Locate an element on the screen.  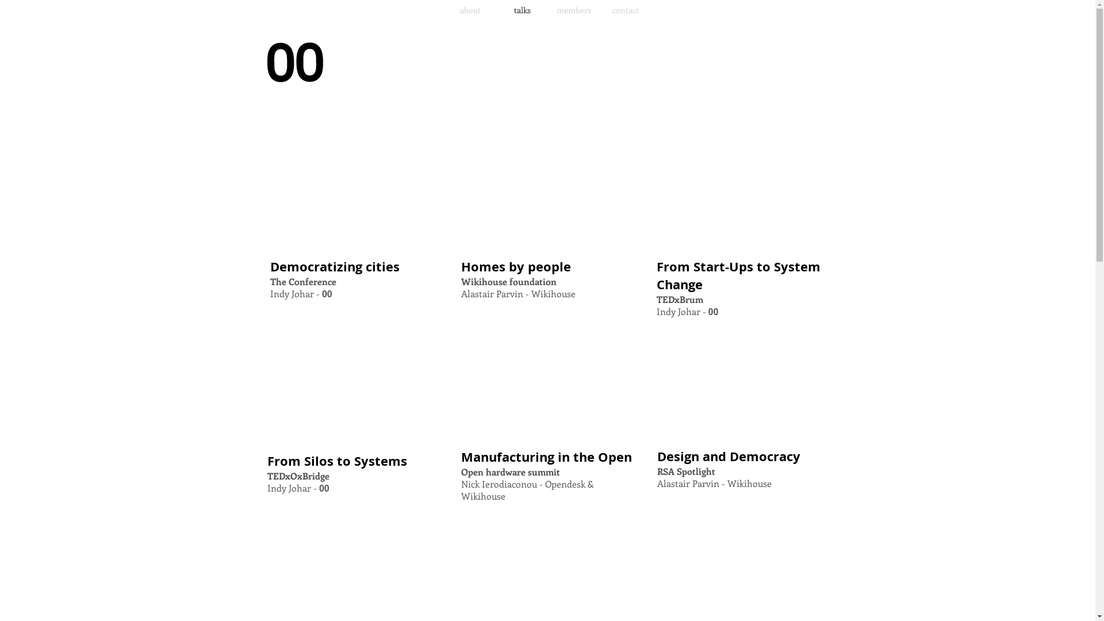
talks is located at coordinates (522, 10).